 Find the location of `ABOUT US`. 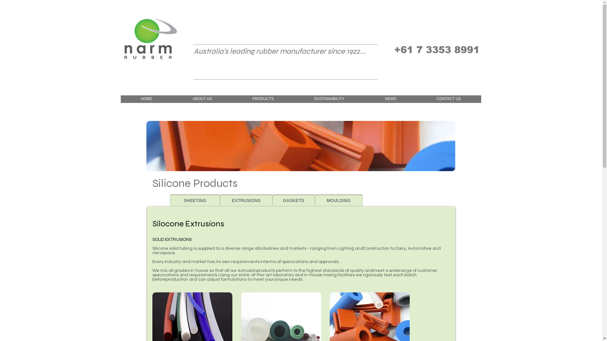

ABOUT US is located at coordinates (202, 101).